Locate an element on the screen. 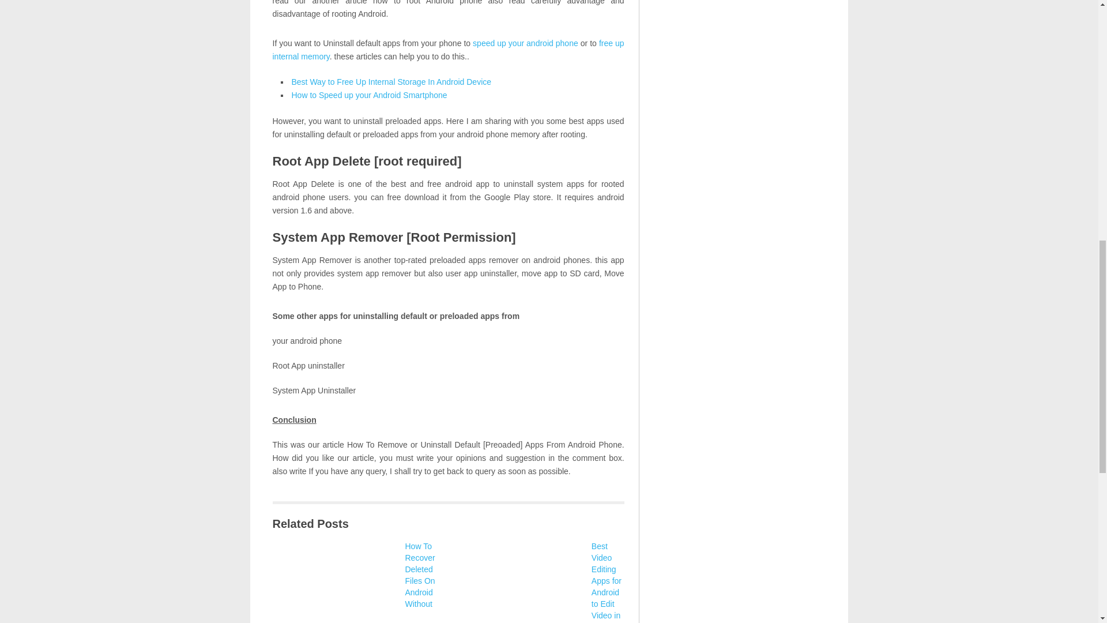  2 is located at coordinates (336, 581).